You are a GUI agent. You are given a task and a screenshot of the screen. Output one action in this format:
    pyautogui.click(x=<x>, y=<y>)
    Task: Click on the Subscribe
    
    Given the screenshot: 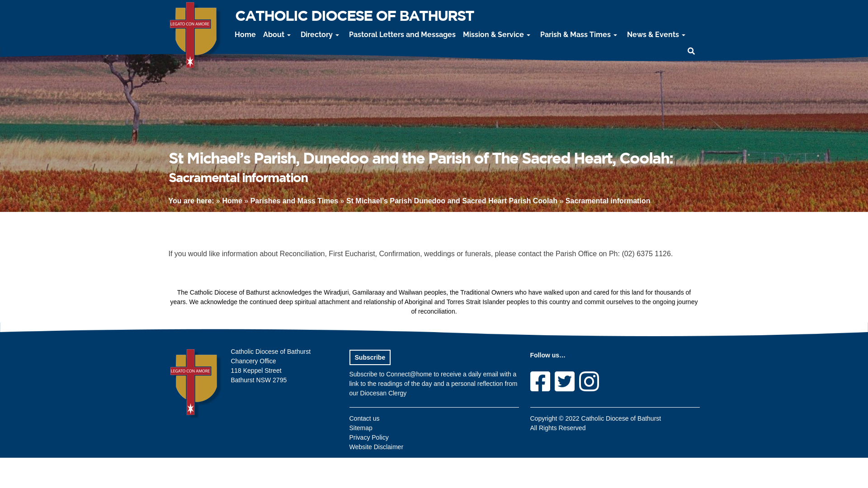 What is the action you would take?
    pyautogui.click(x=370, y=357)
    